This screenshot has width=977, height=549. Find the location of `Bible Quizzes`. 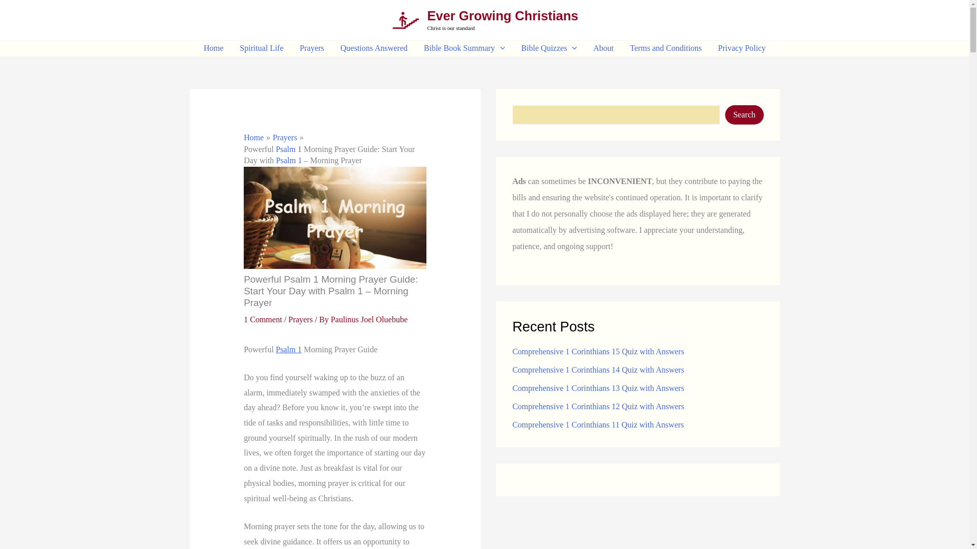

Bible Quizzes is located at coordinates (549, 48).